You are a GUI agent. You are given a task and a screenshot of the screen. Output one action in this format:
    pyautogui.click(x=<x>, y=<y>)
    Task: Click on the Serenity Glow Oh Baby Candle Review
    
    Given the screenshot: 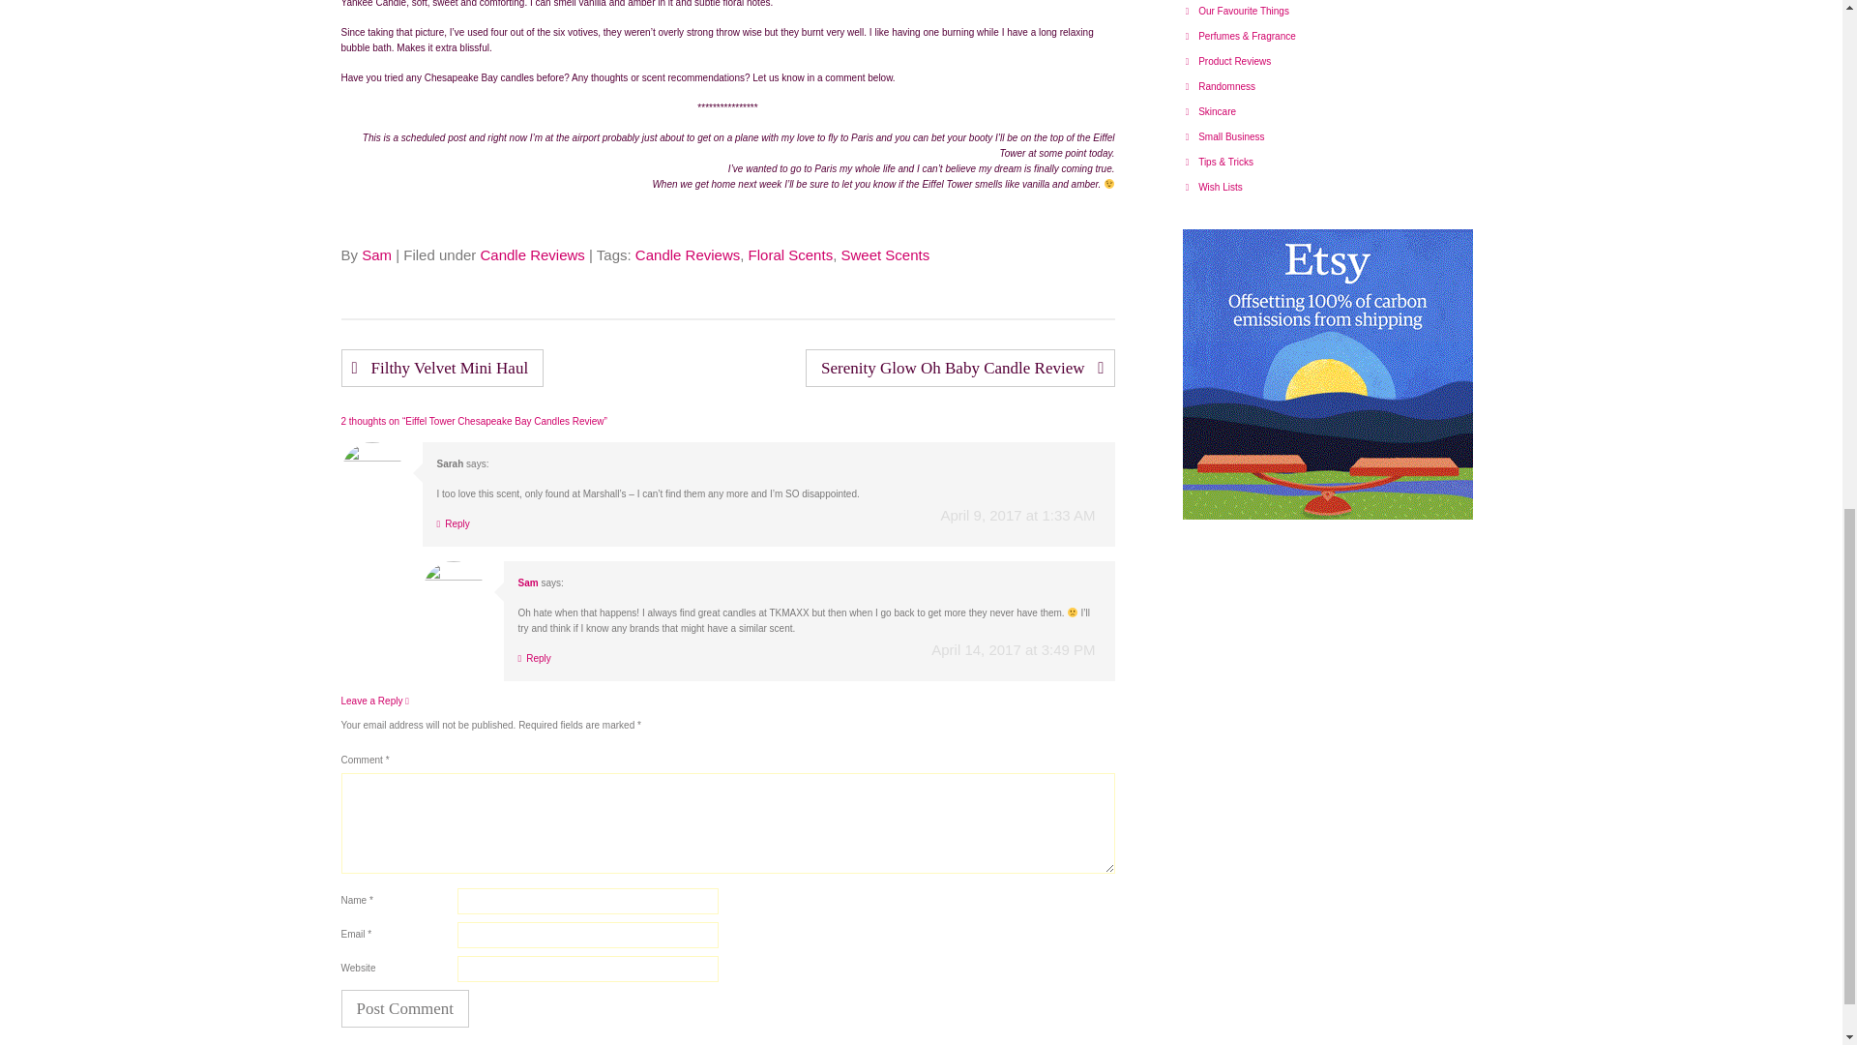 What is the action you would take?
    pyautogui.click(x=959, y=368)
    